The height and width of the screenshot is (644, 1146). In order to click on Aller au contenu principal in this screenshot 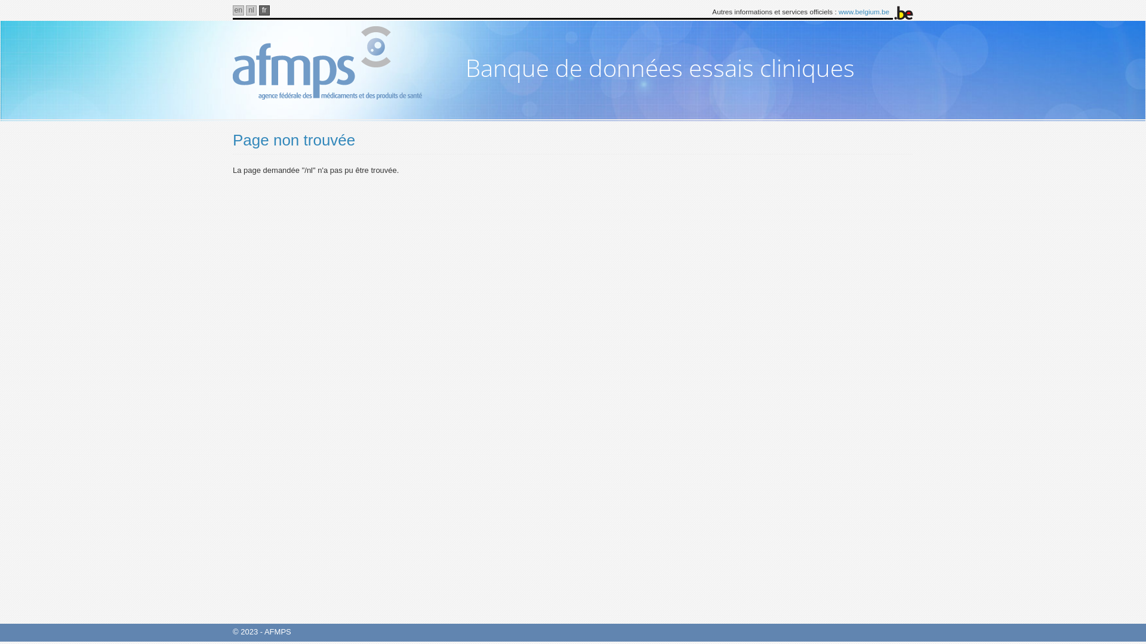, I will do `click(0, 0)`.